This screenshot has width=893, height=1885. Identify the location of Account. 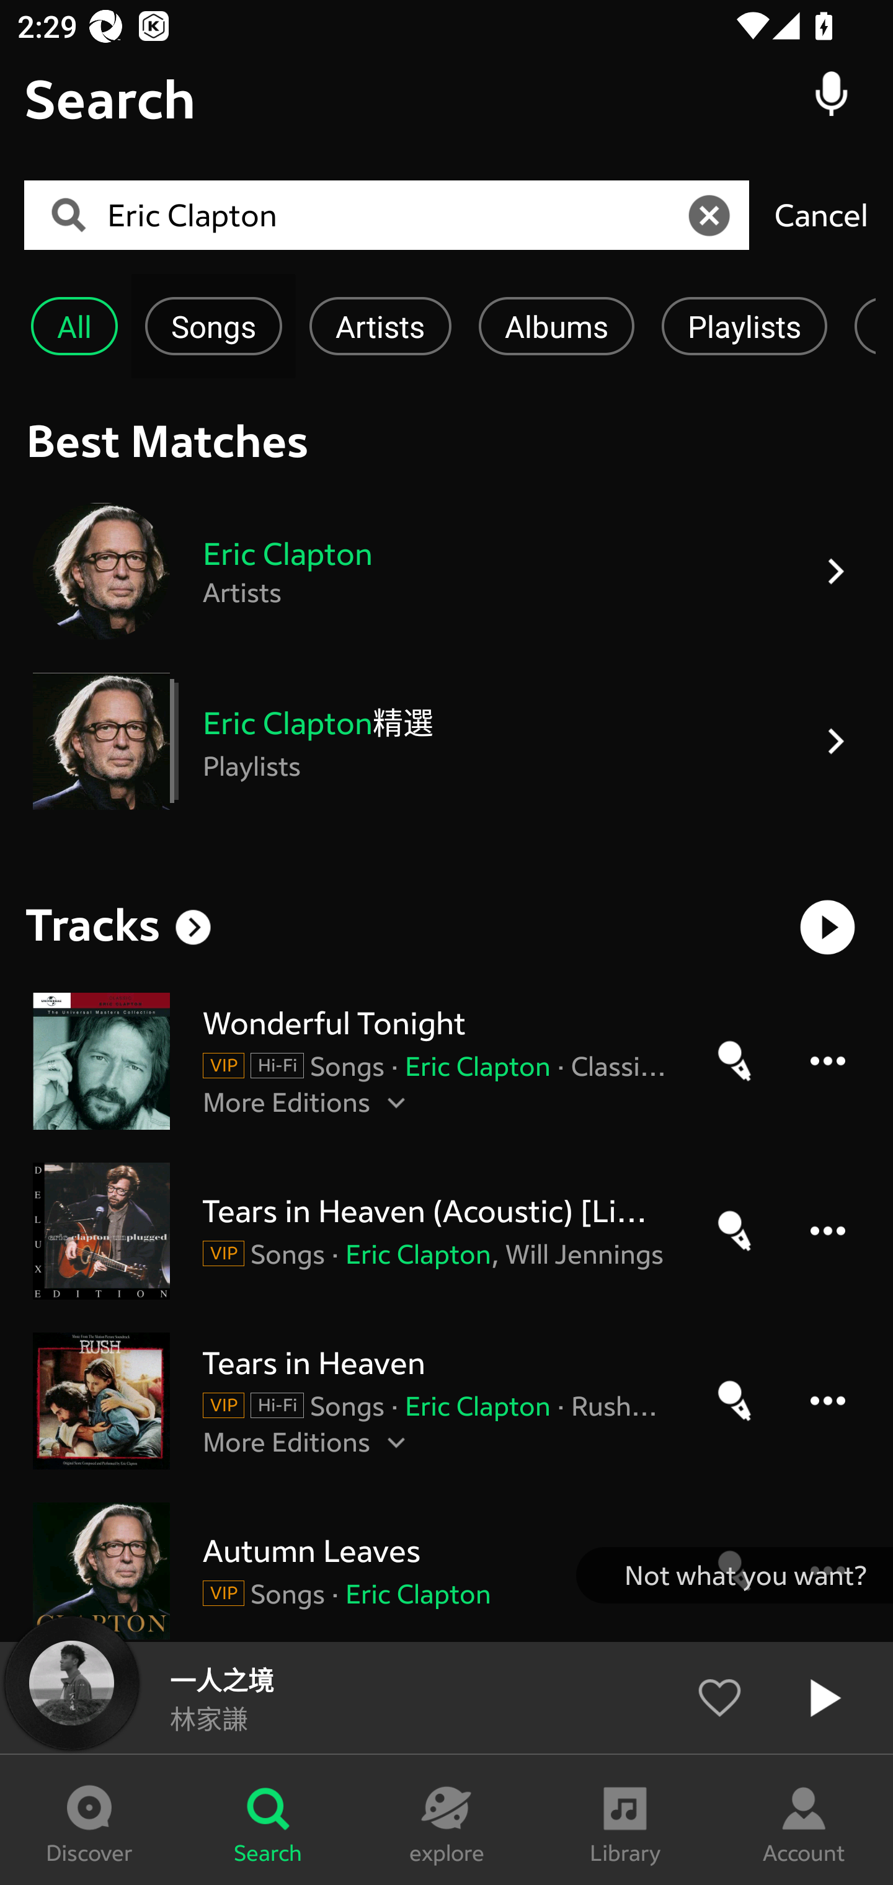
(804, 1820).